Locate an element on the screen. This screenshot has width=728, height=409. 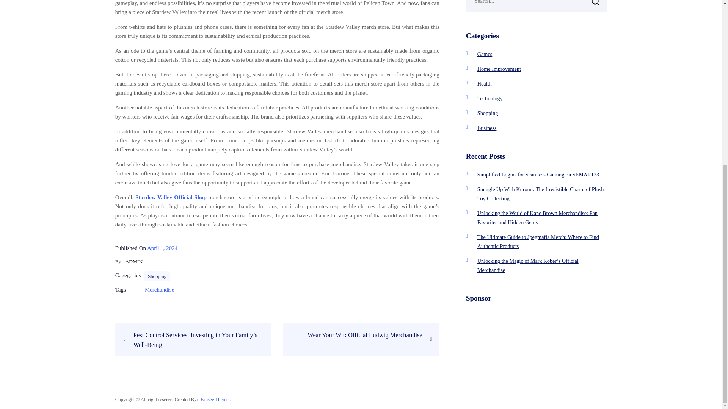
Health is located at coordinates (487, 128).